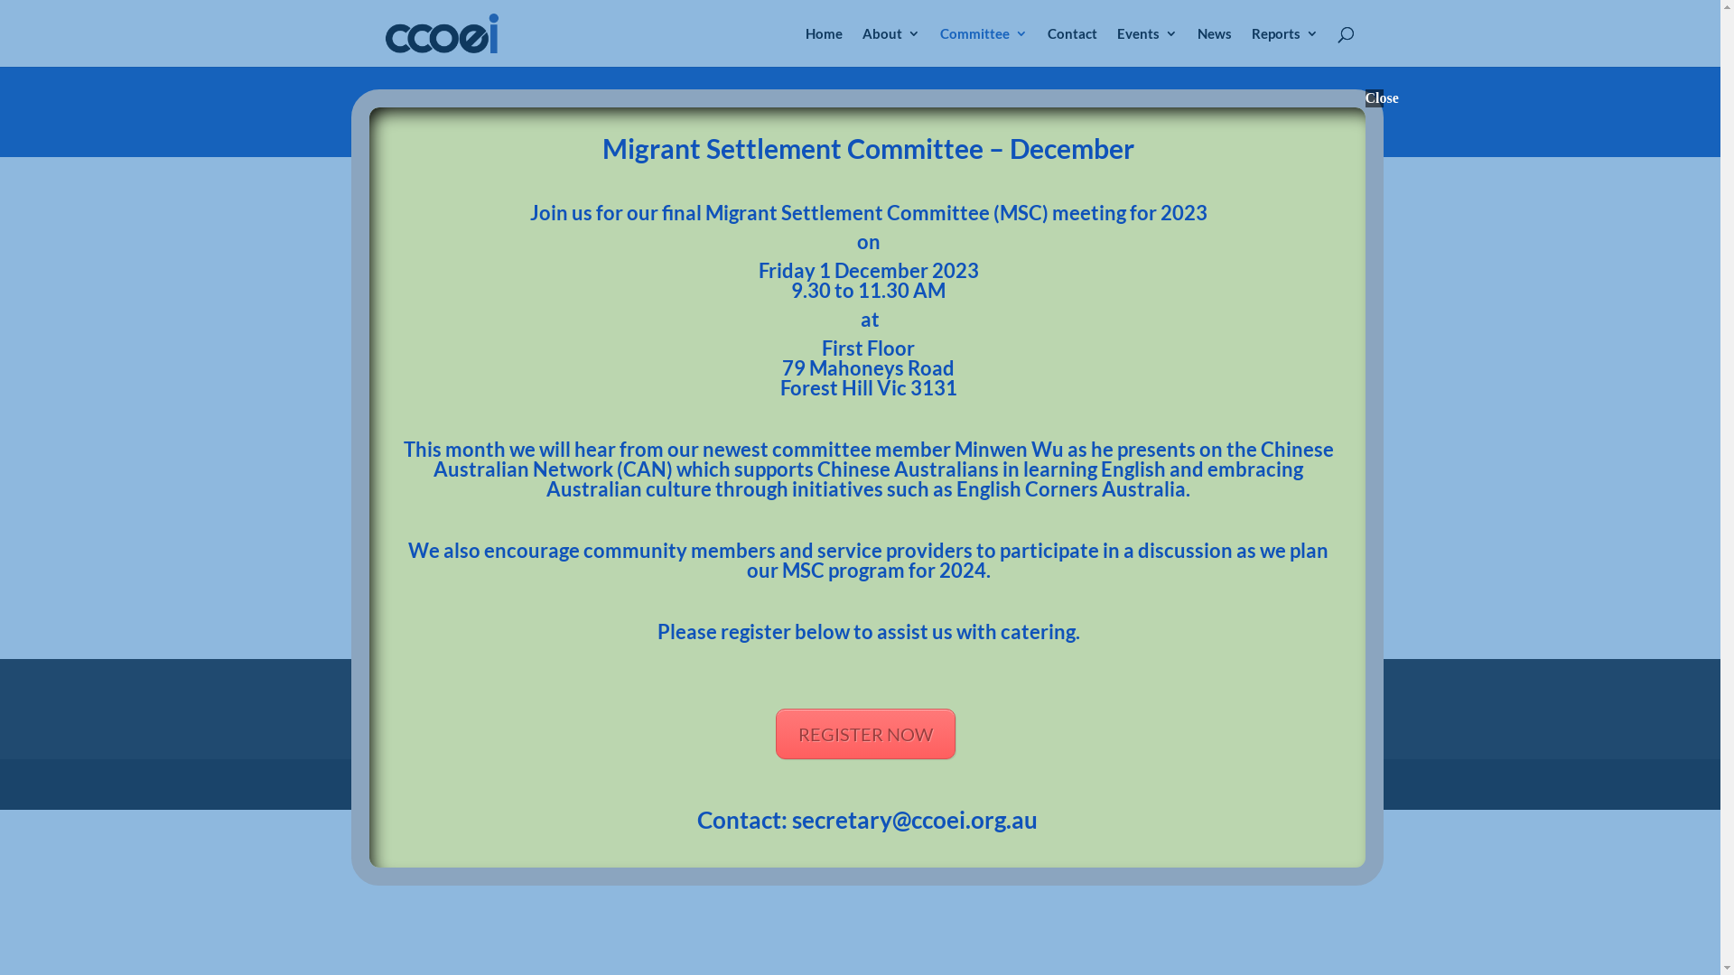  I want to click on Home, so click(824, 47).